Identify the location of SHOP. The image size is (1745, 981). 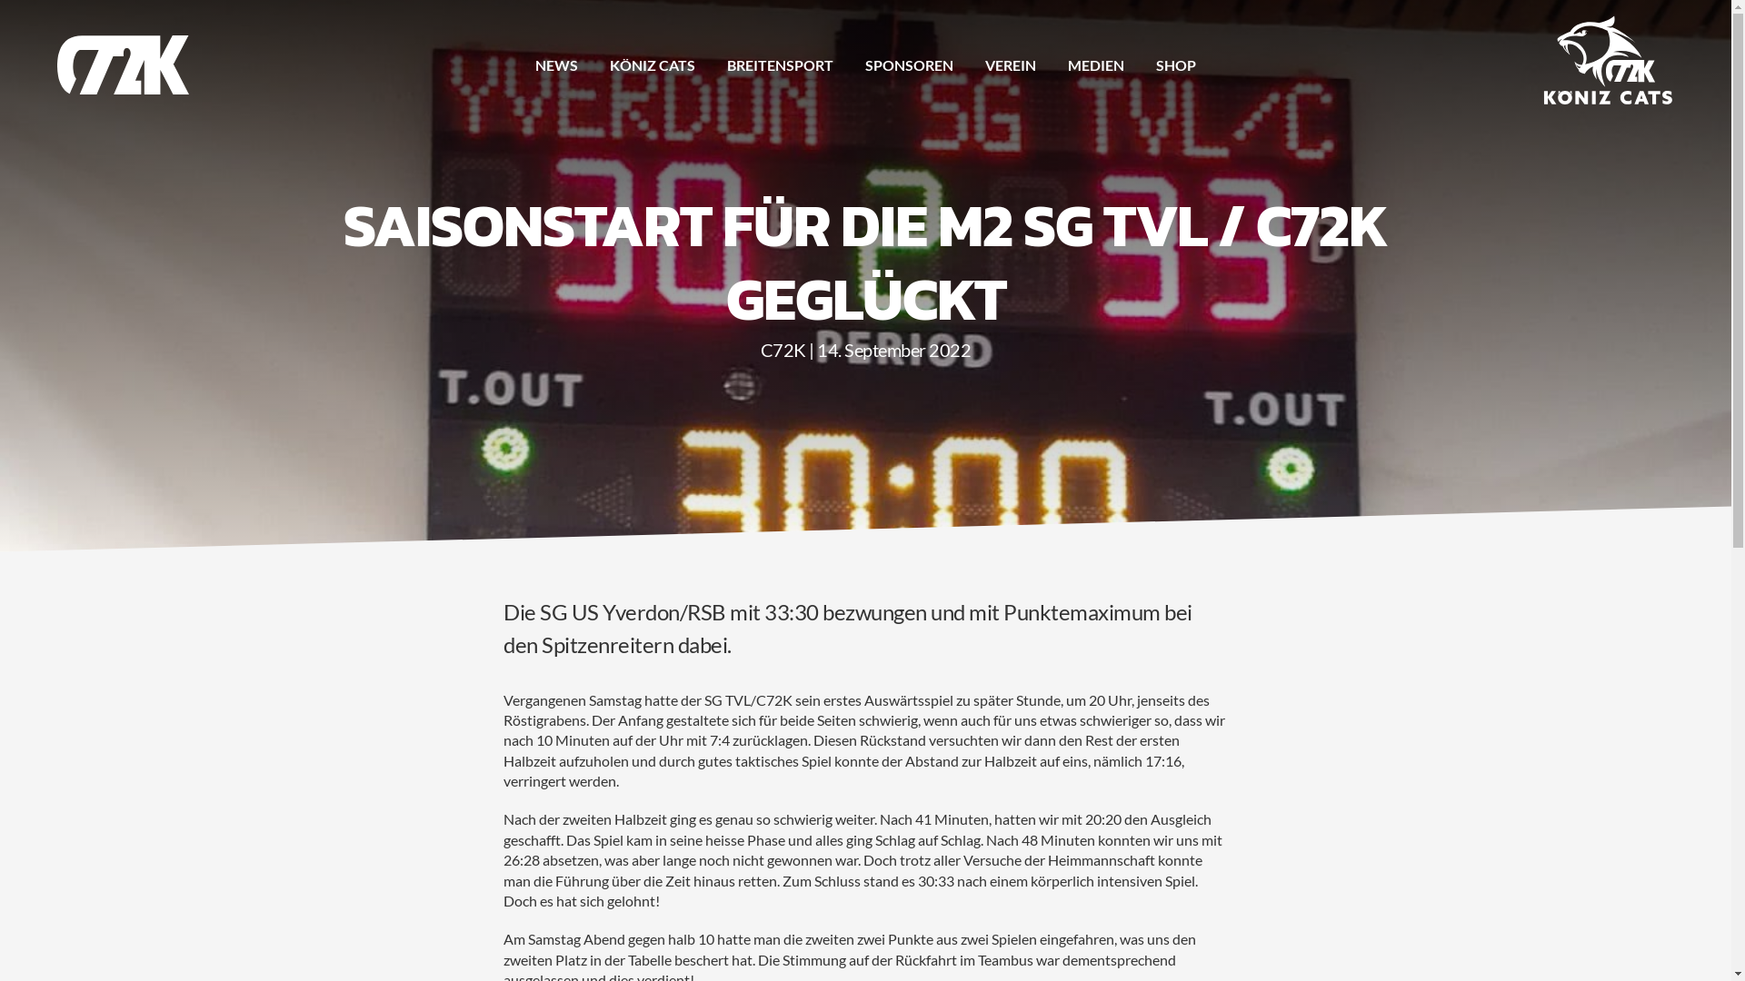
(1176, 65).